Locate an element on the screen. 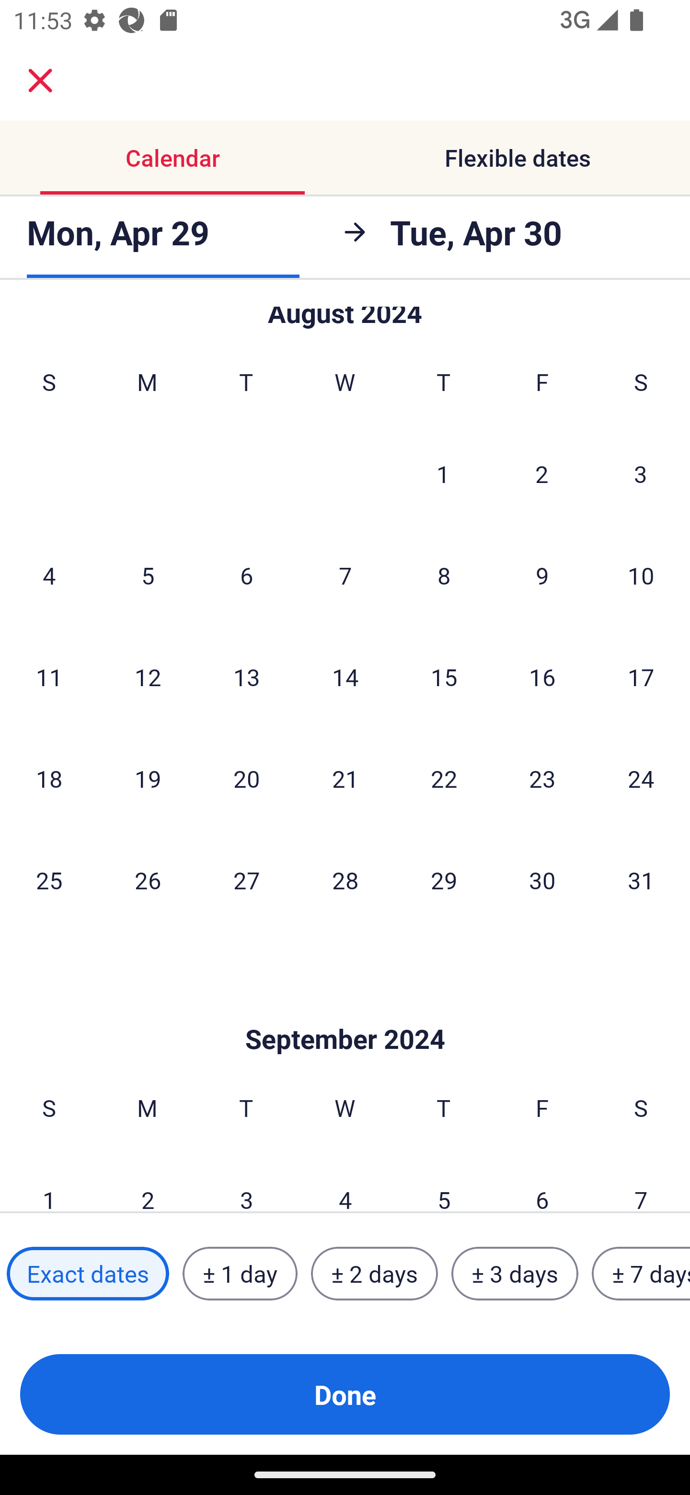 This screenshot has width=690, height=1495. 22 Thursday, August 22, 2024 is located at coordinates (444, 779).